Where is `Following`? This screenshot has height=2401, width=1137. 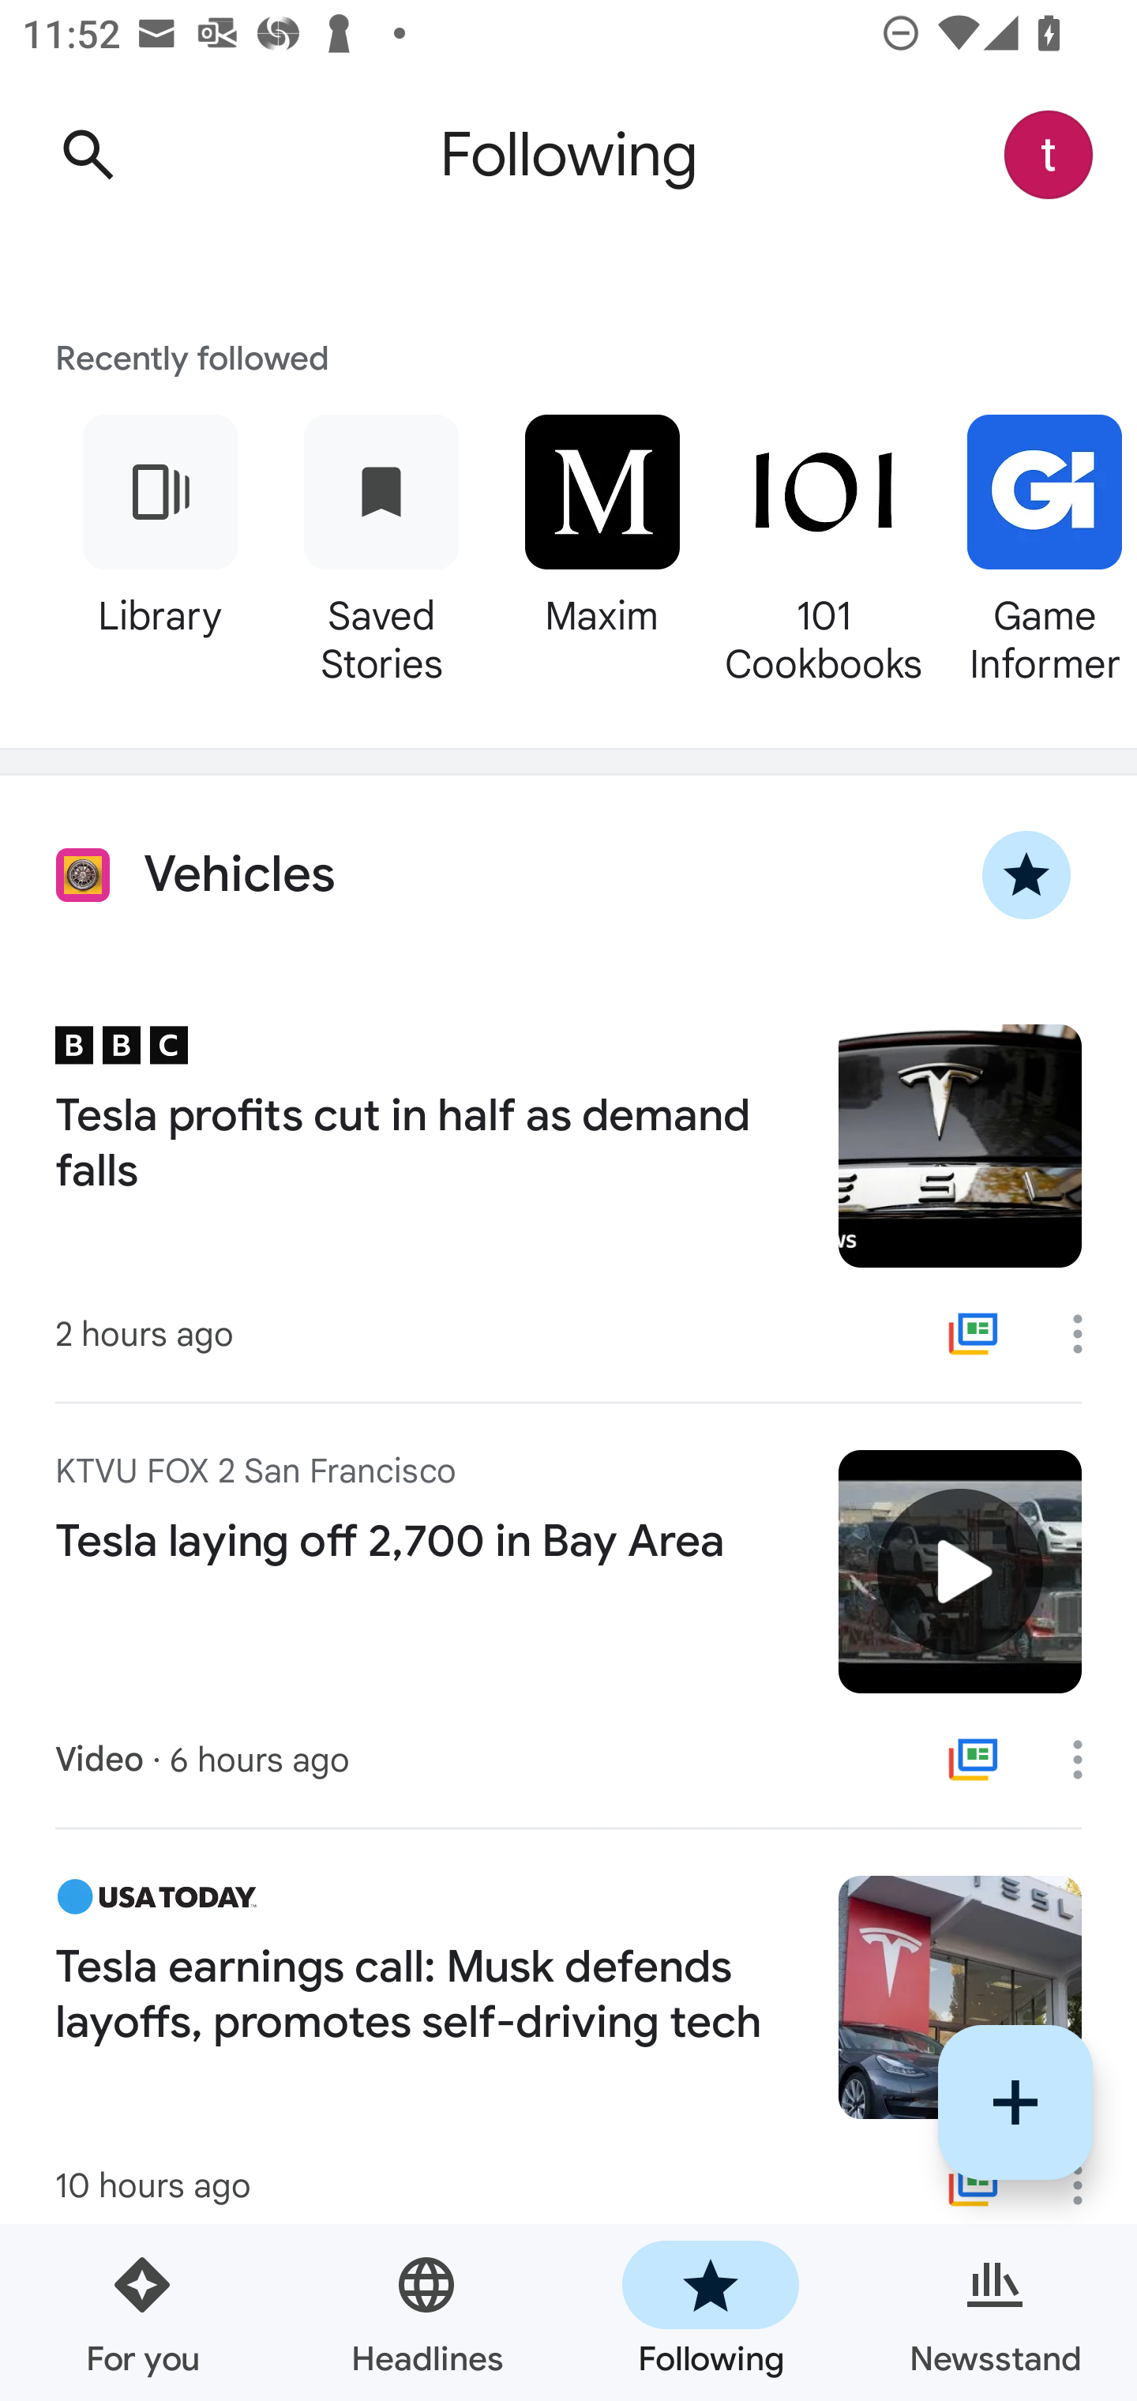
Following is located at coordinates (711, 2313).